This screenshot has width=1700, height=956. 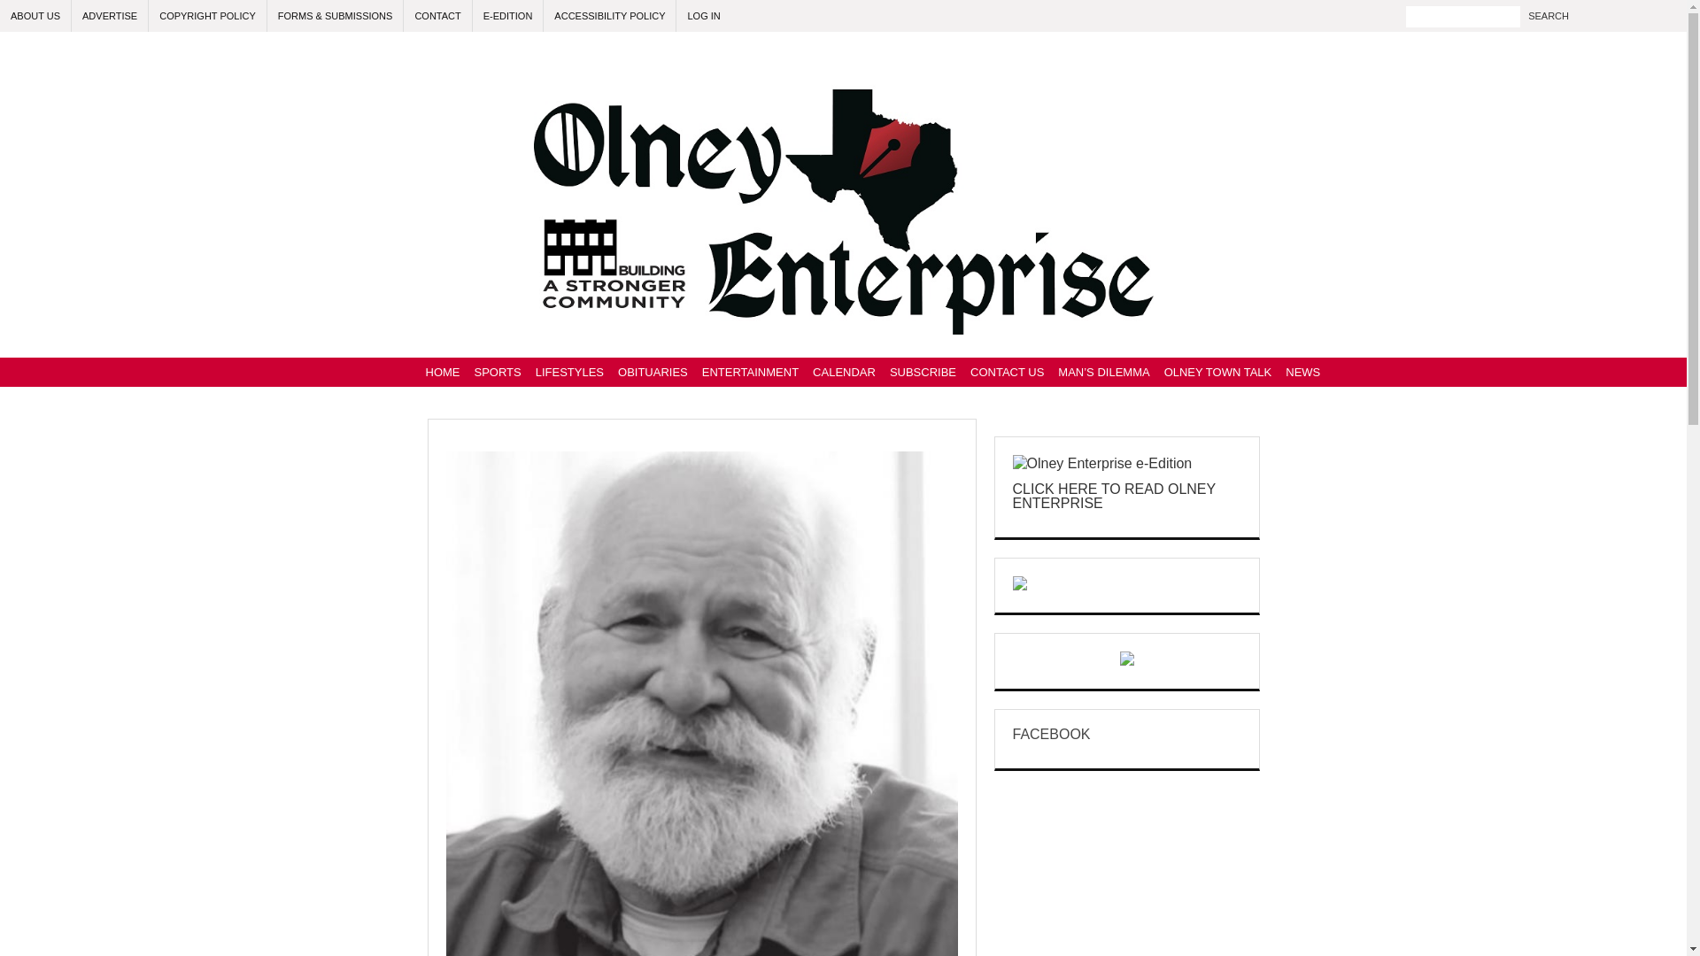 What do you see at coordinates (1218, 372) in the screenshot?
I see `OLNEY TOWN TALK` at bounding box center [1218, 372].